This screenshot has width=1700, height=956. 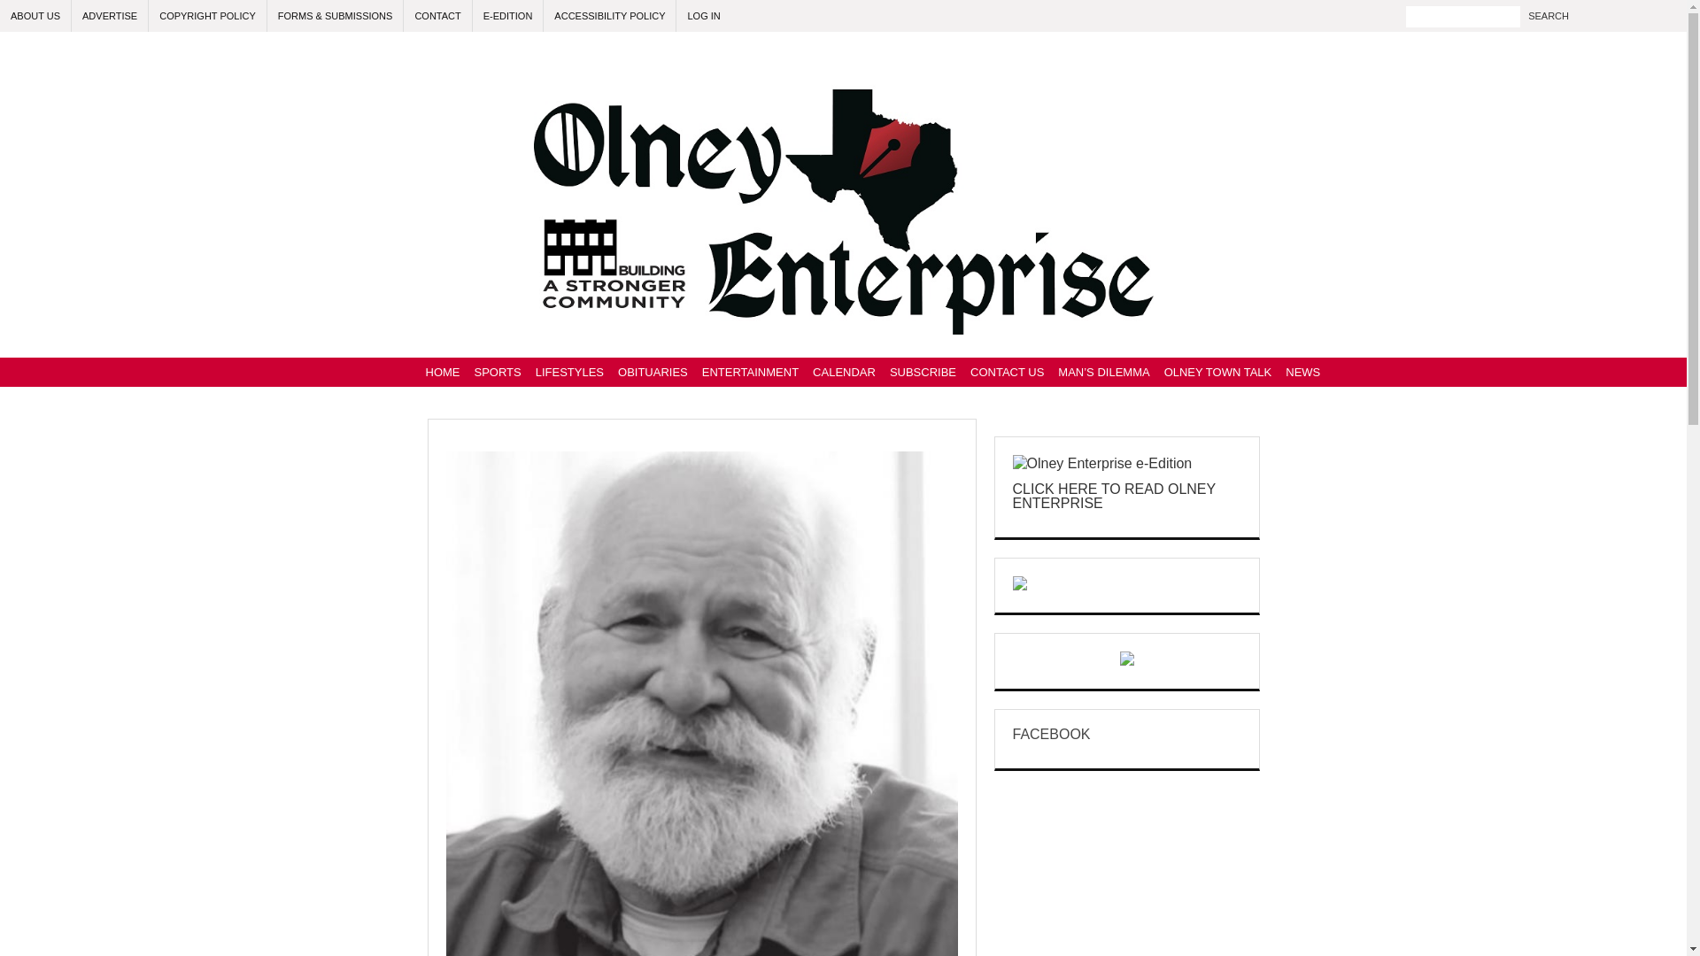 What do you see at coordinates (1218, 372) in the screenshot?
I see `OLNEY TOWN TALK` at bounding box center [1218, 372].